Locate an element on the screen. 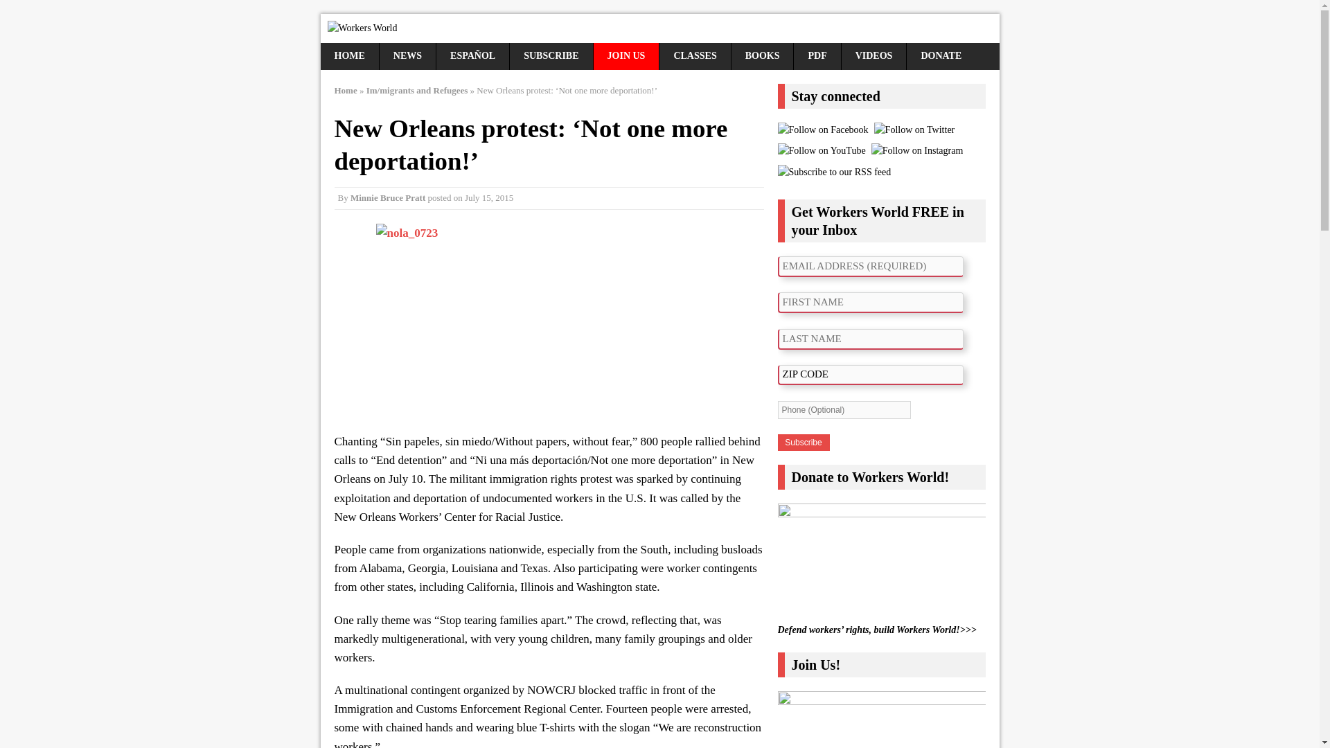 The height and width of the screenshot is (748, 1330). BOOKS is located at coordinates (763, 55).